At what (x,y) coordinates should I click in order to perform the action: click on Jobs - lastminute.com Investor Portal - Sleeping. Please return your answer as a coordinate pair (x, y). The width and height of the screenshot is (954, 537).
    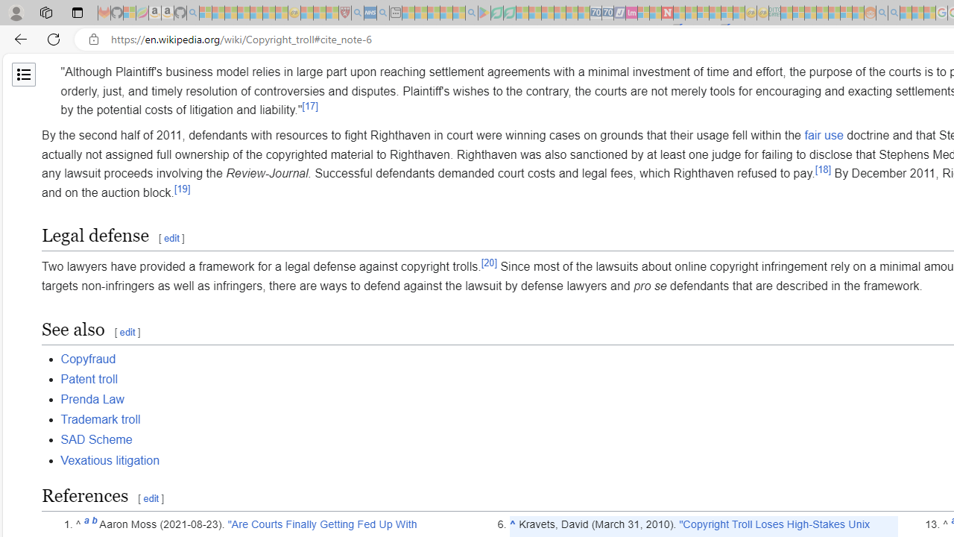
    Looking at the image, I should click on (631, 13).